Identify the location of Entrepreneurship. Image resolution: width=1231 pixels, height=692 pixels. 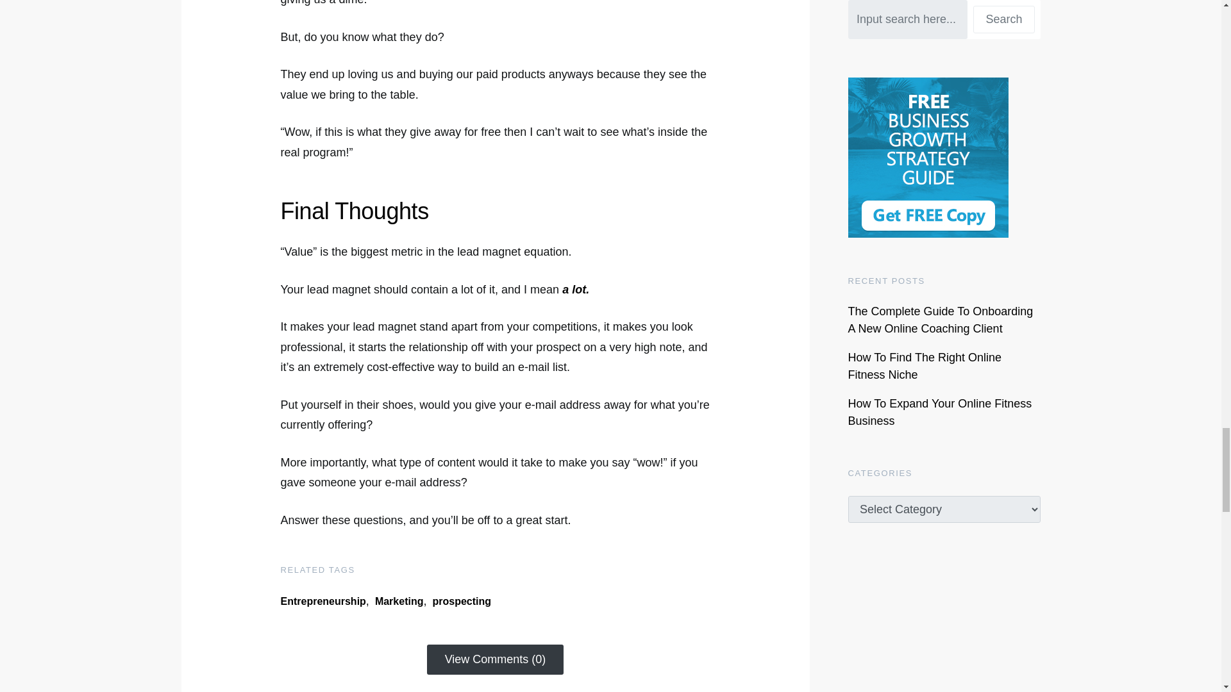
(323, 601).